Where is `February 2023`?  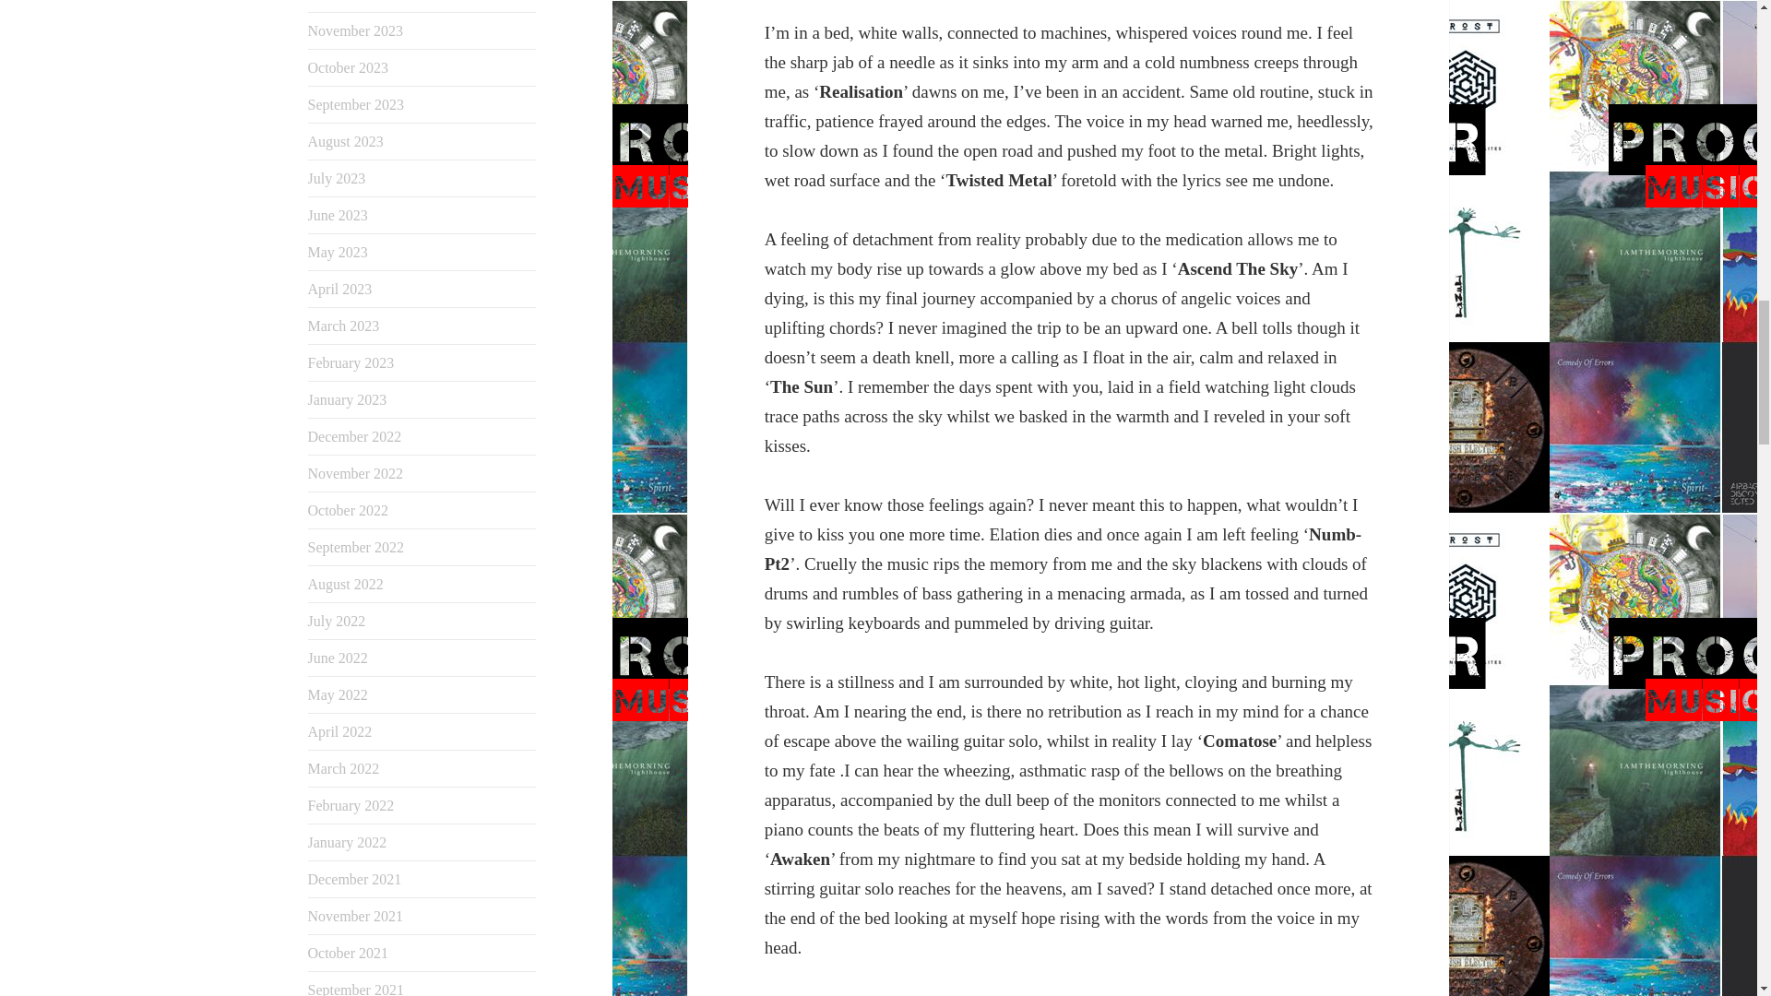
February 2023 is located at coordinates (351, 362).